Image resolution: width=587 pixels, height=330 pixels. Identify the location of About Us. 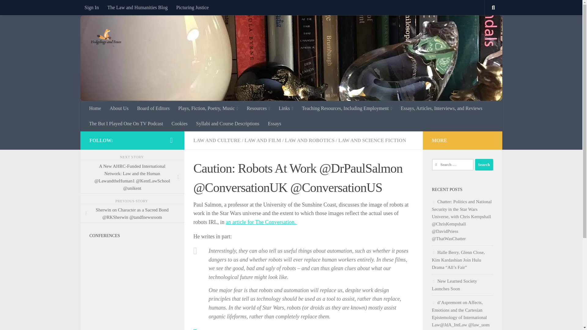
(119, 108).